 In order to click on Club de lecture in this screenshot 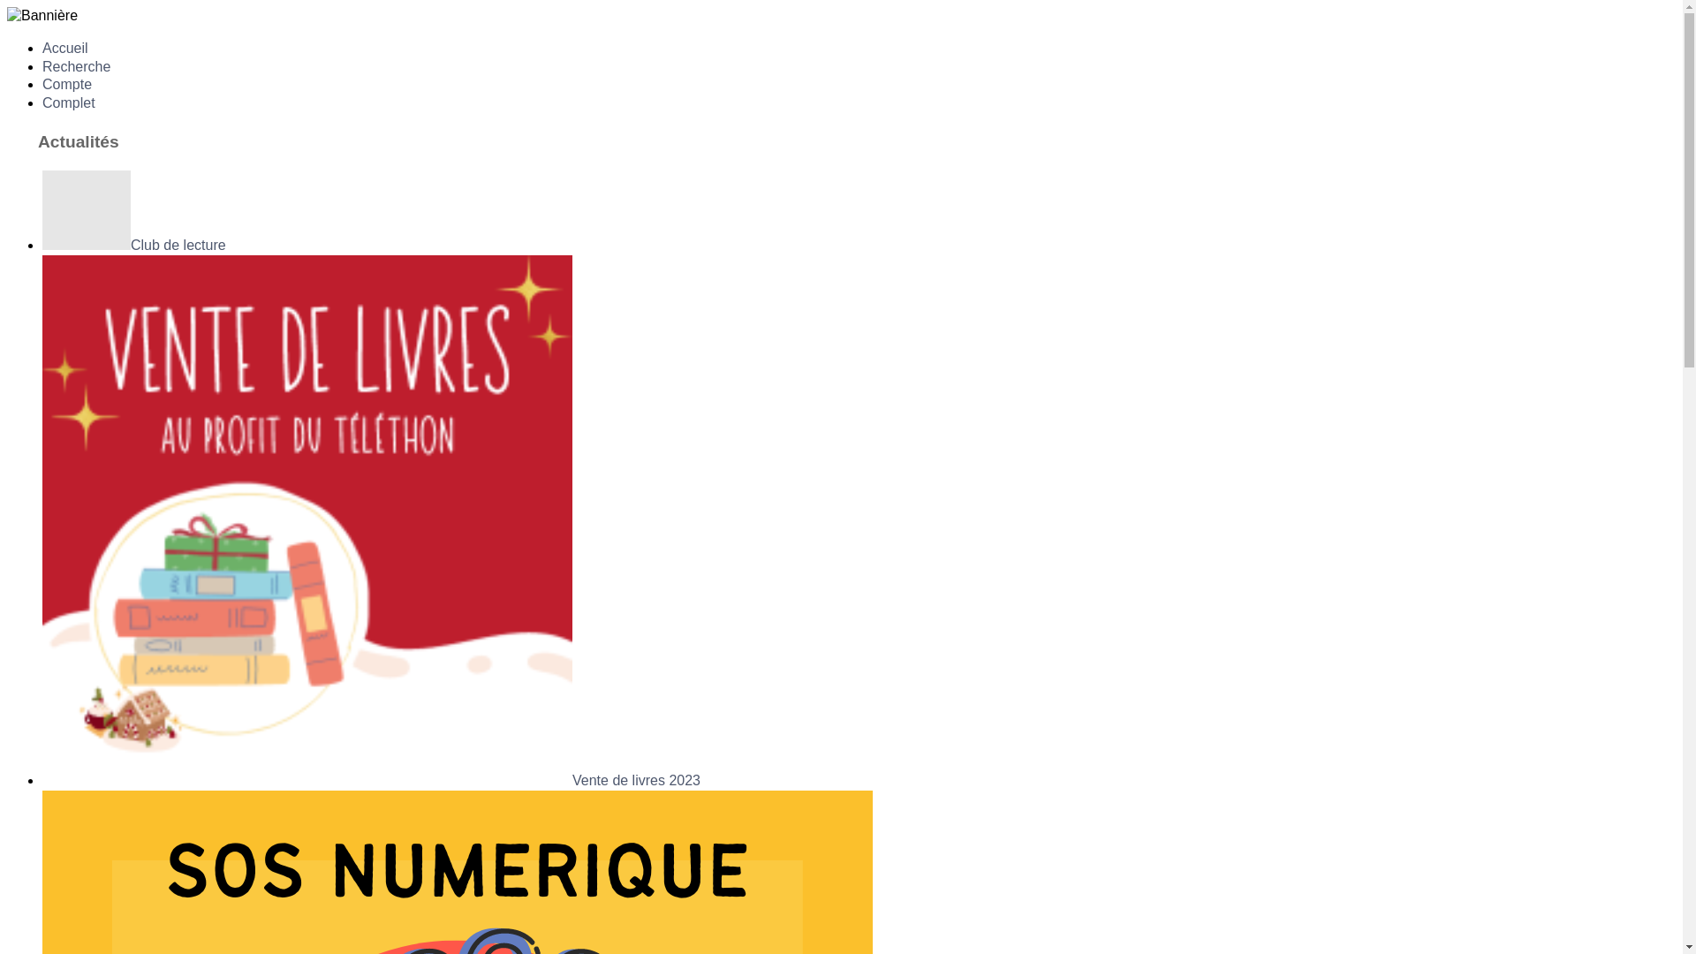, I will do `click(134, 246)`.